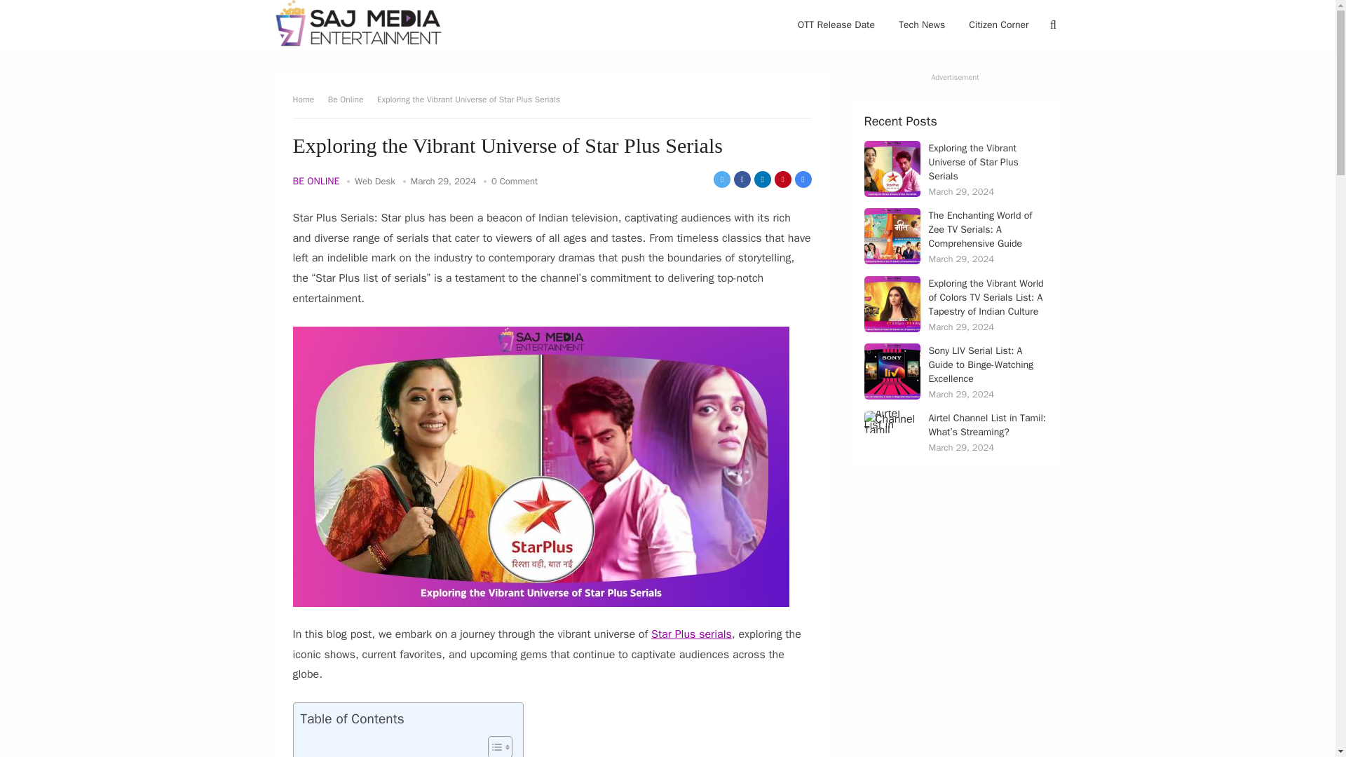  Describe the element at coordinates (514, 181) in the screenshot. I see `0 Comment` at that location.